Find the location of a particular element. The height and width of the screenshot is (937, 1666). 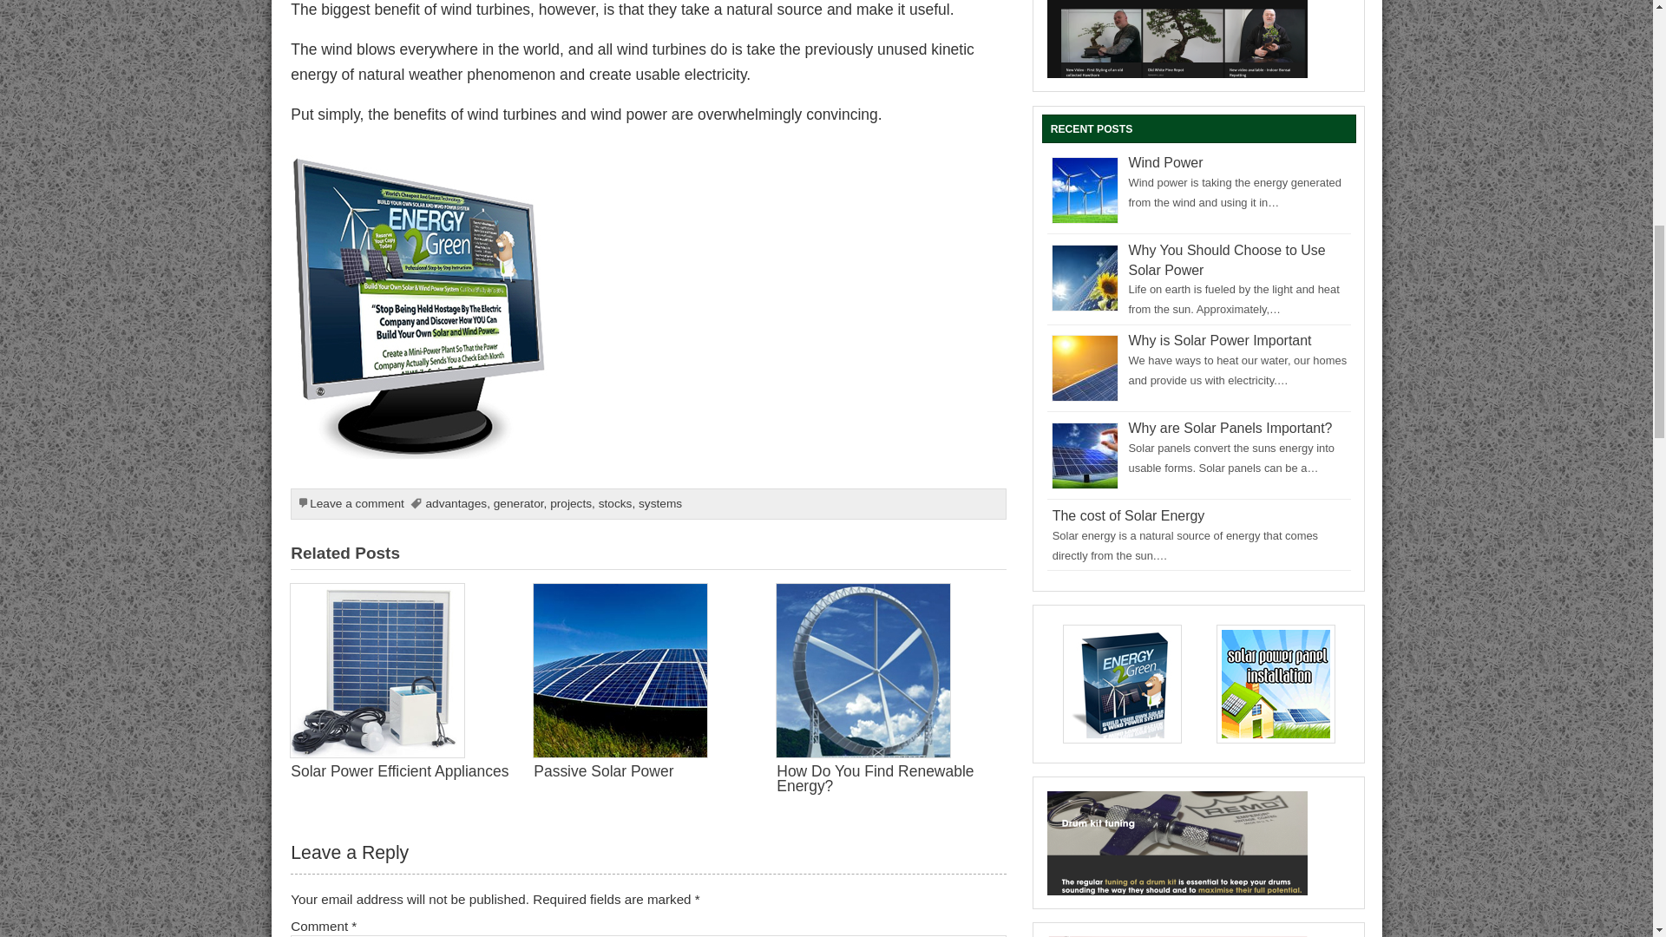

Wind Power is located at coordinates (1166, 162).